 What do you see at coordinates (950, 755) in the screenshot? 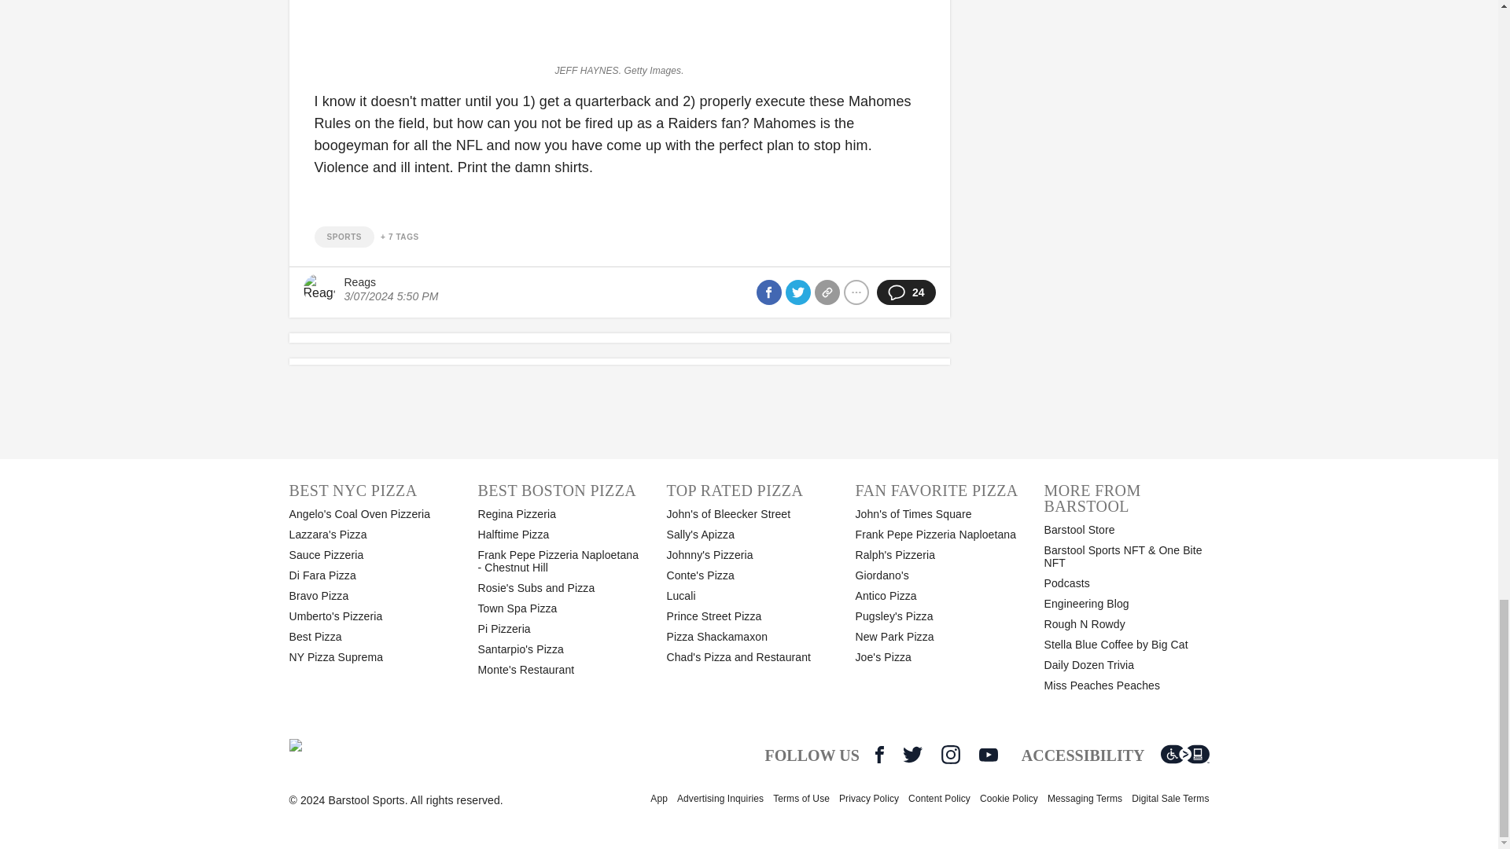
I see `Instagram Icon` at bounding box center [950, 755].